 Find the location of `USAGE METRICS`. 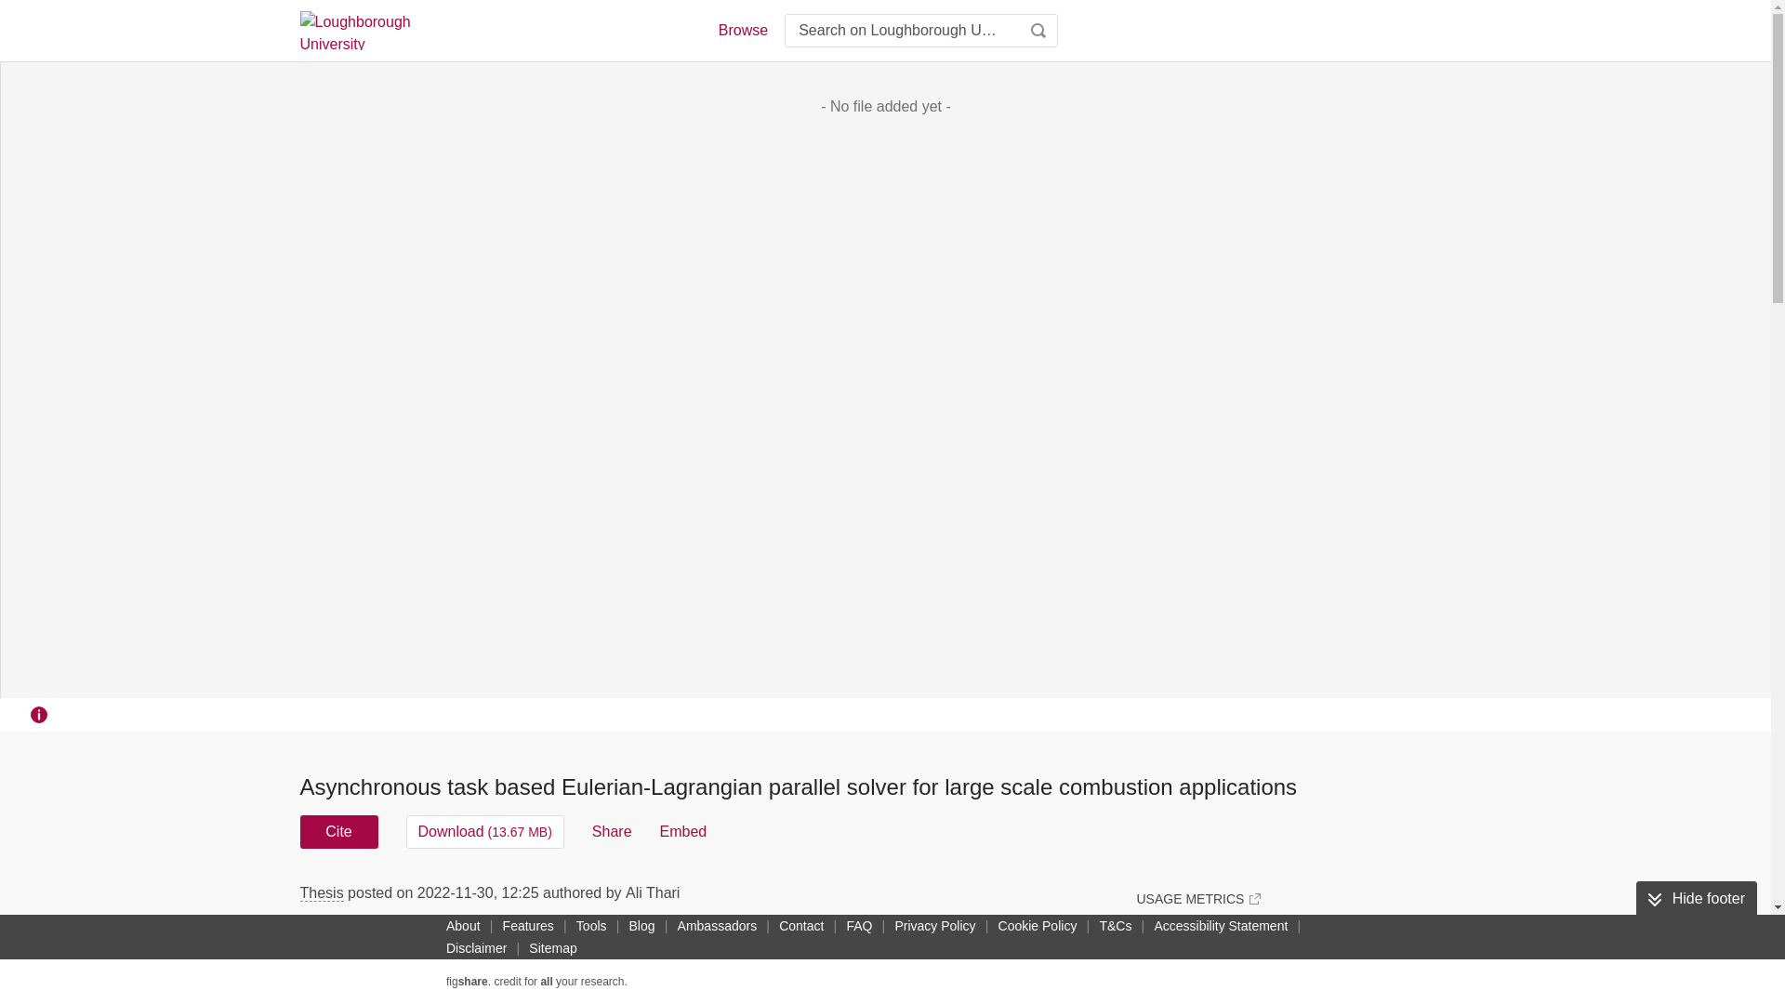

USAGE METRICS is located at coordinates (1197, 898).